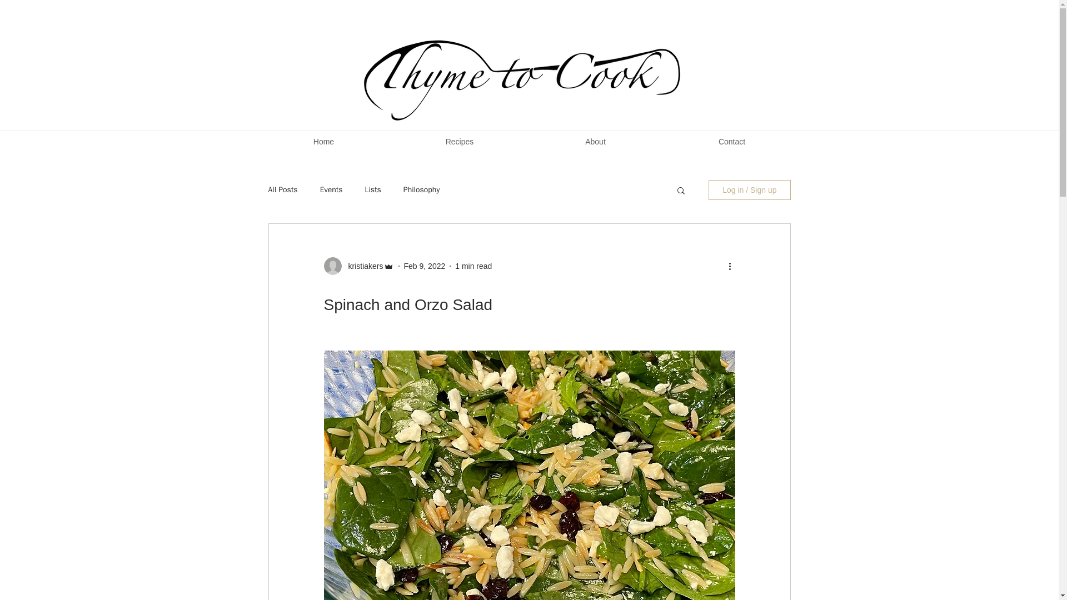 This screenshot has width=1067, height=600. Describe the element at coordinates (362, 266) in the screenshot. I see `kristiakers` at that location.